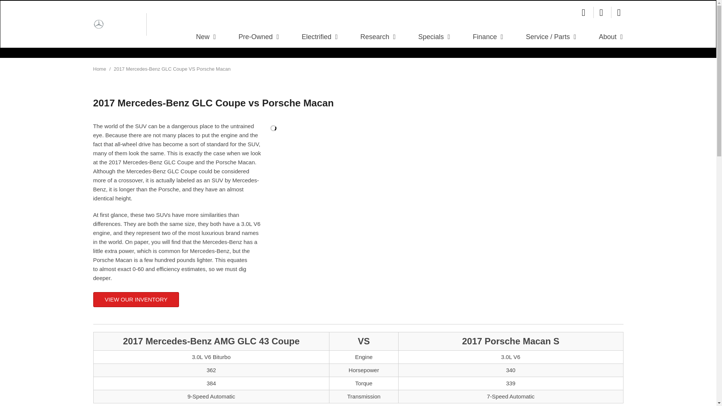 This screenshot has height=406, width=722. What do you see at coordinates (117, 24) in the screenshot?
I see `Mercedes-Benz of Arrowhead` at bounding box center [117, 24].